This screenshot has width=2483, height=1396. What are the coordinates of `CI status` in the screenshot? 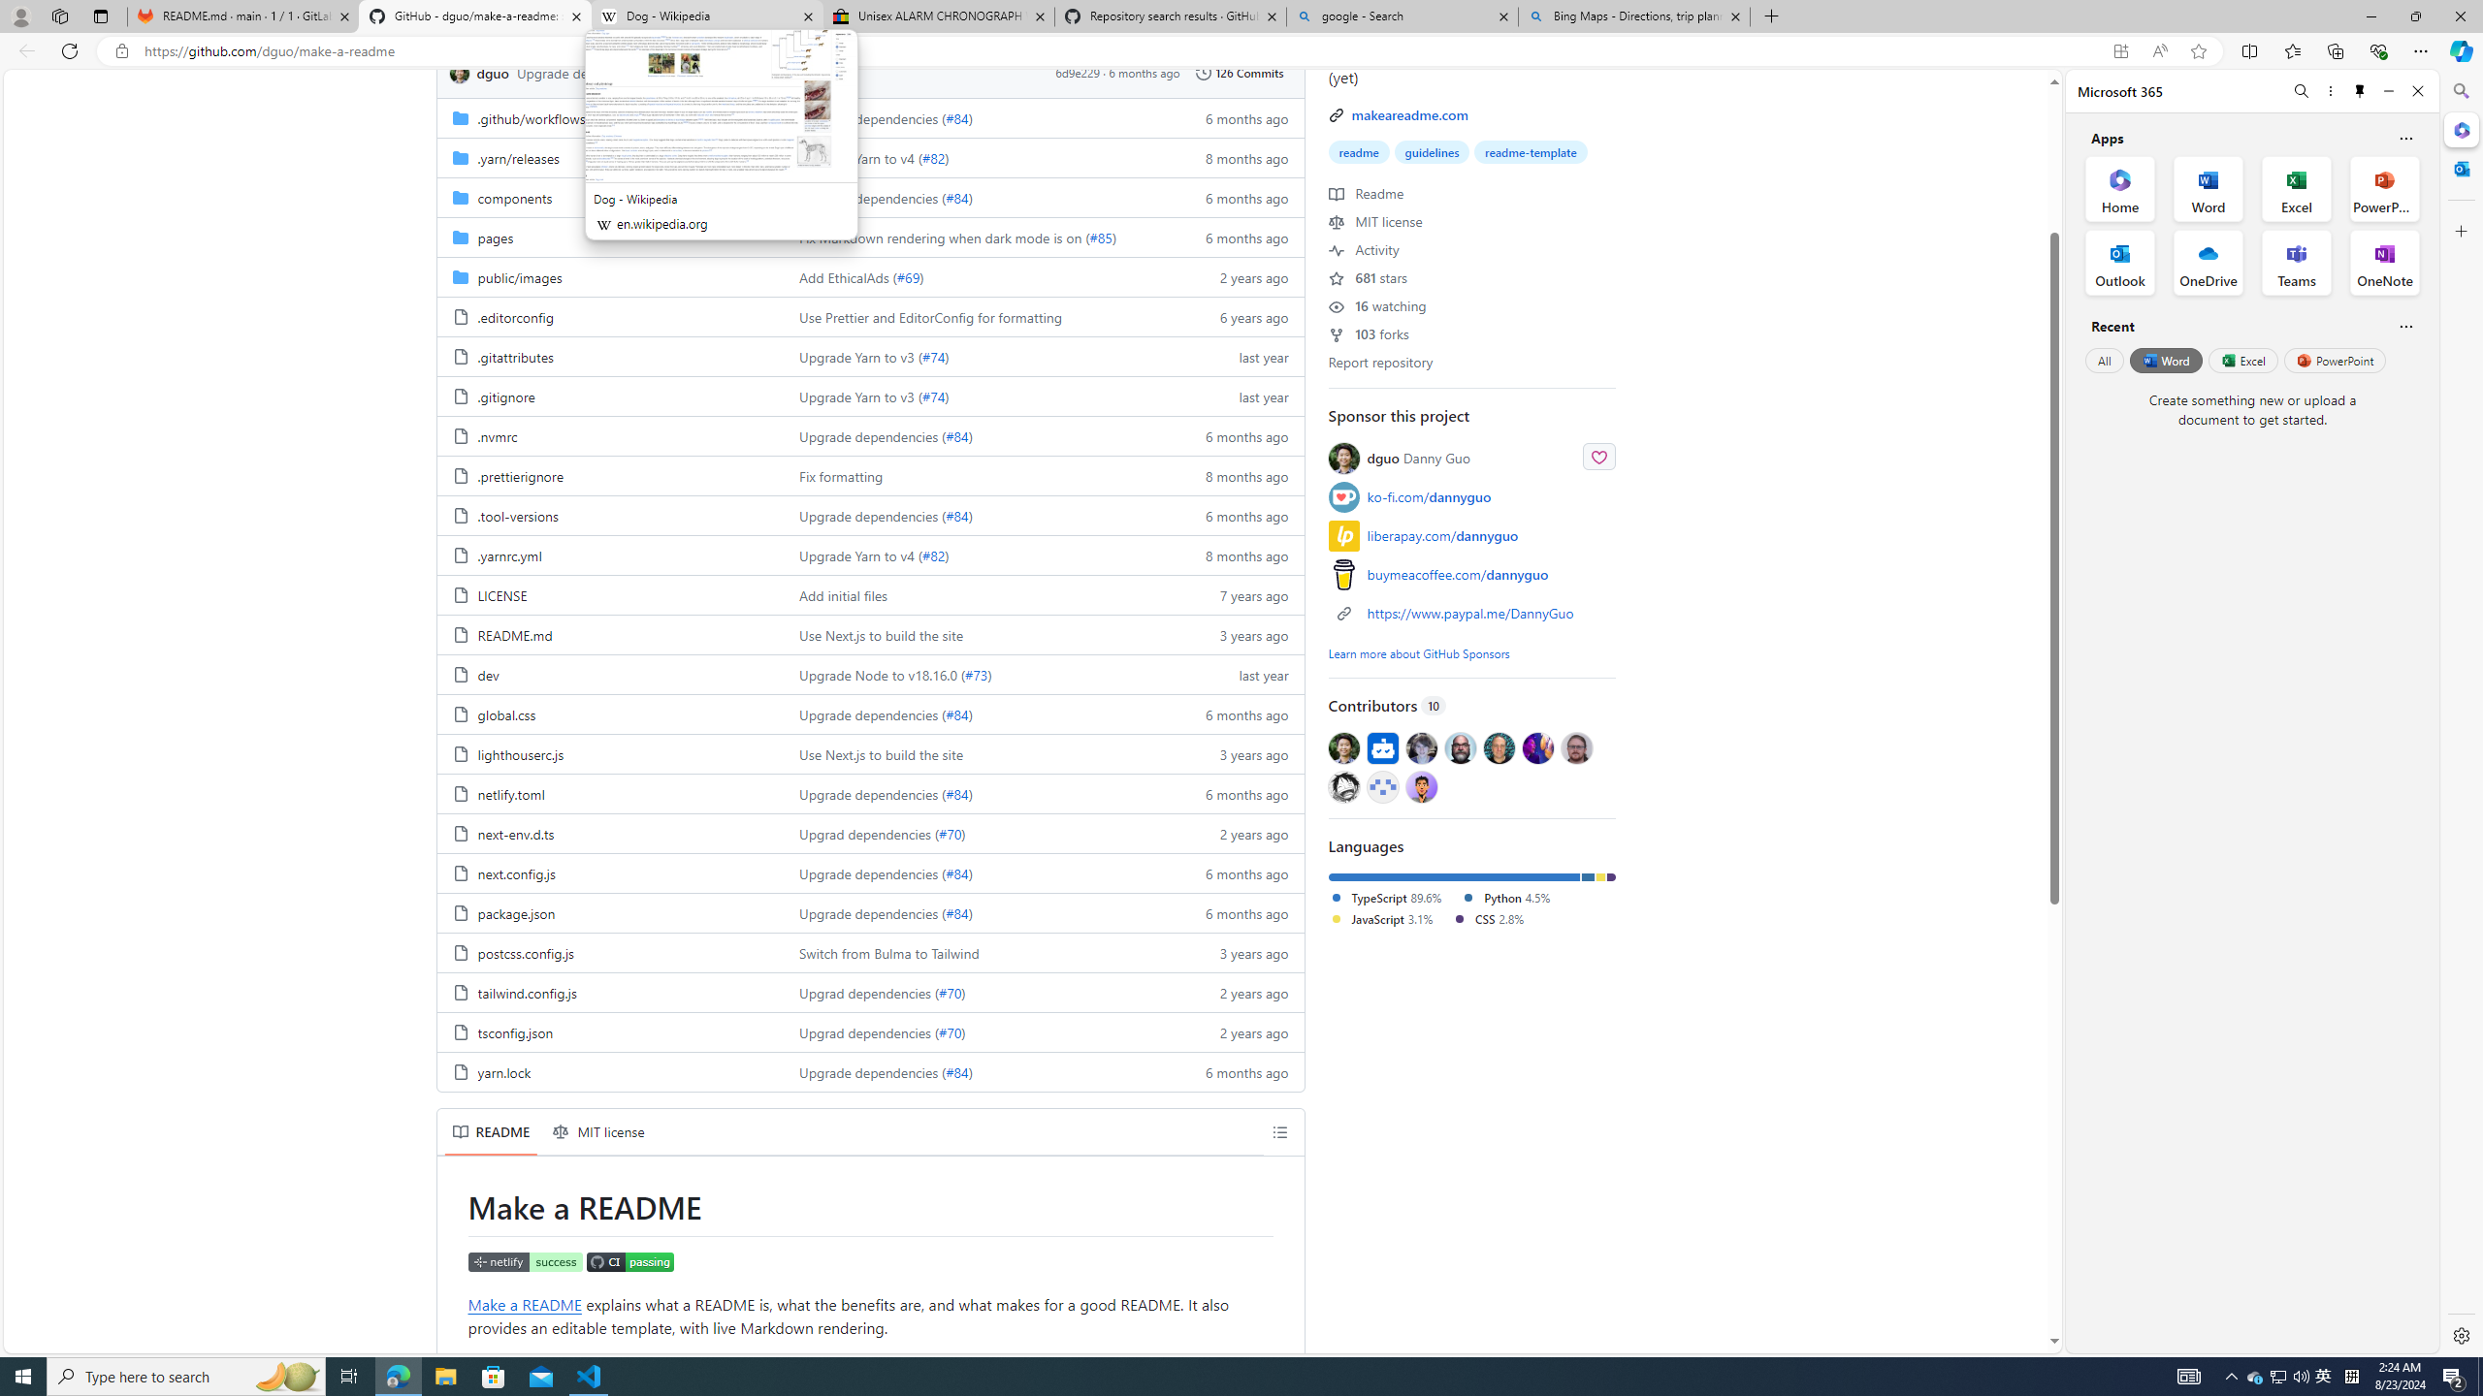 It's located at (629, 1261).